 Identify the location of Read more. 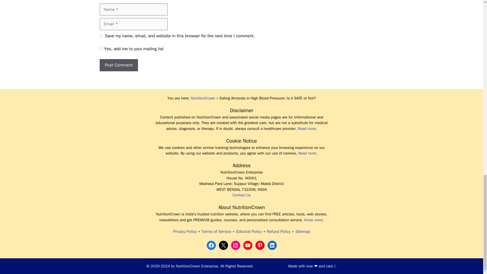
(307, 153).